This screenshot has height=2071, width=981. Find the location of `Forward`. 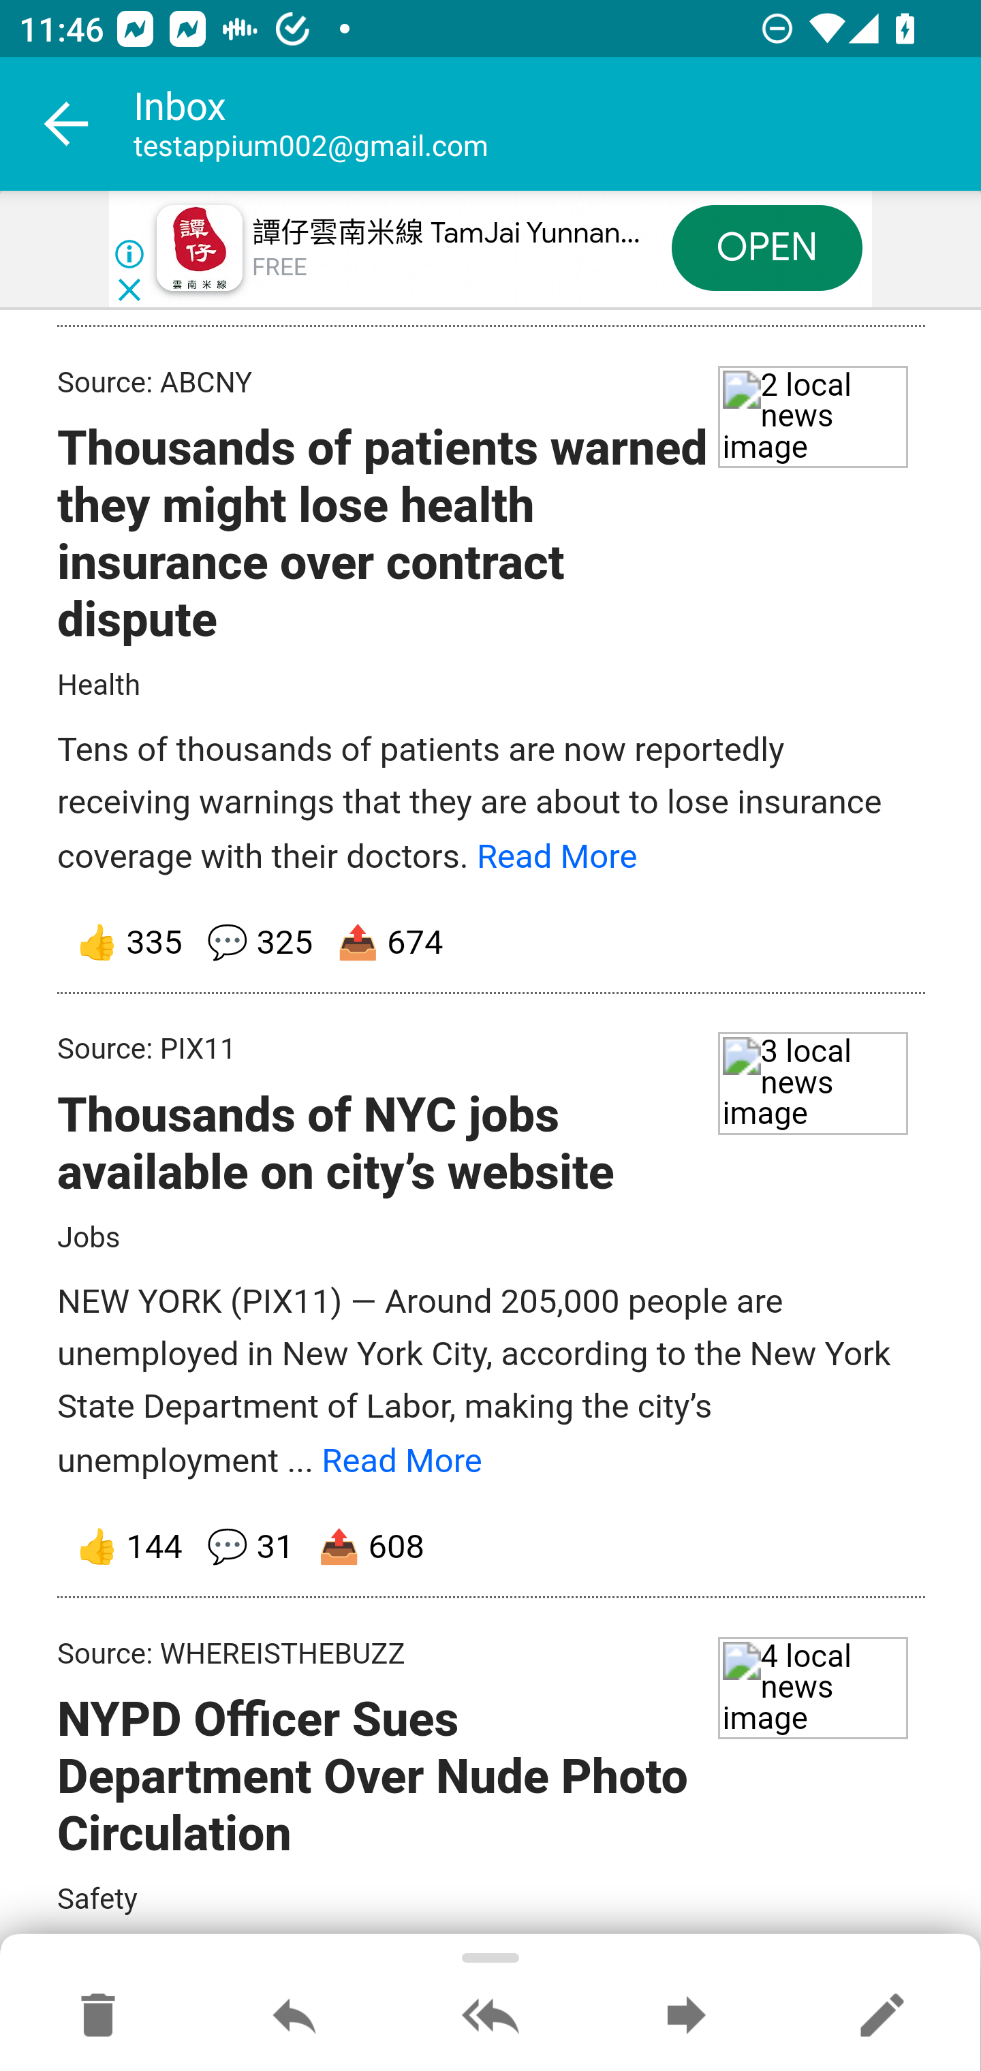

Forward is located at coordinates (686, 2016).